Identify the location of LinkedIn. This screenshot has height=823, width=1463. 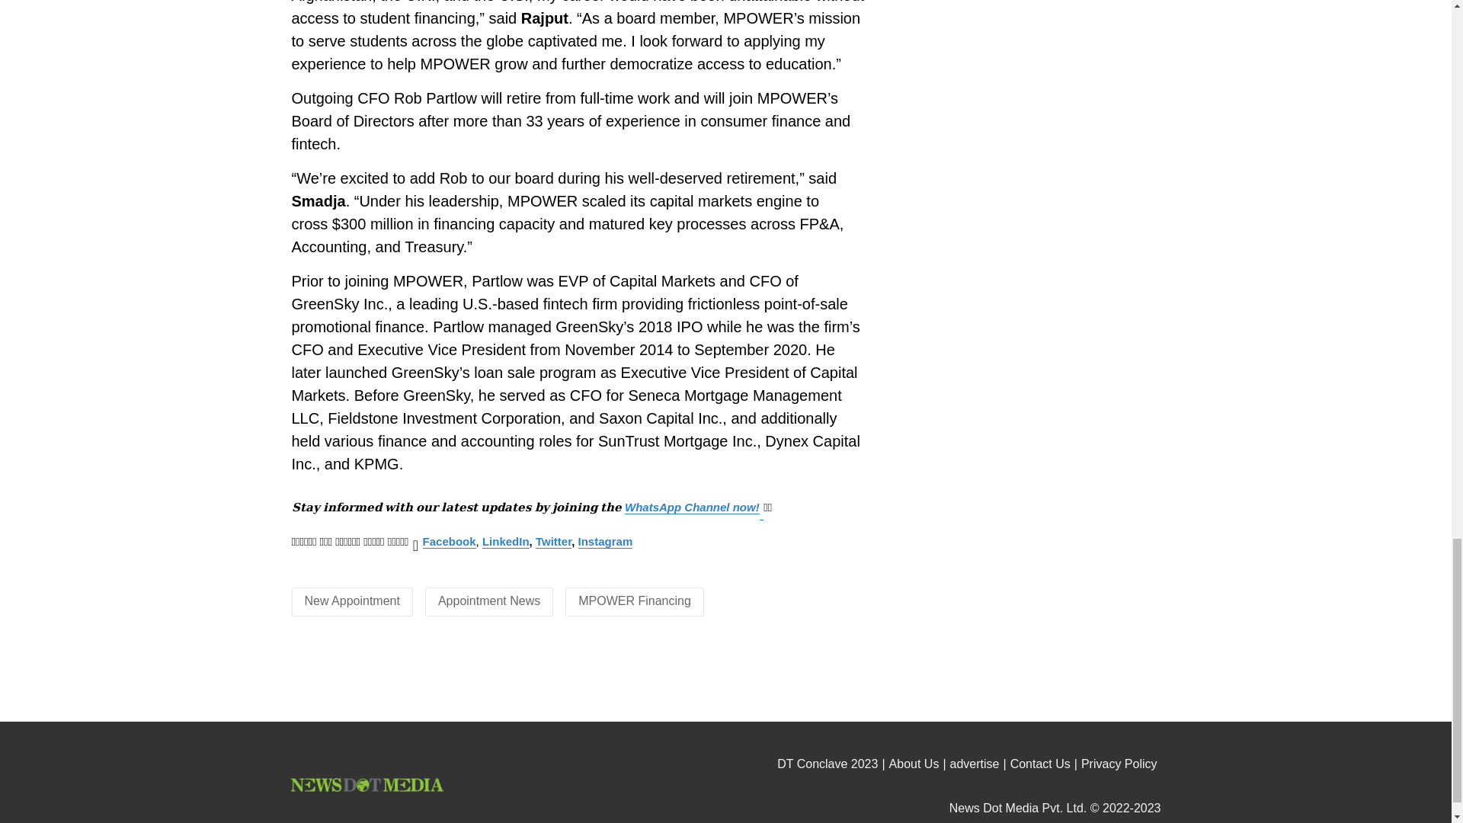
(506, 542).